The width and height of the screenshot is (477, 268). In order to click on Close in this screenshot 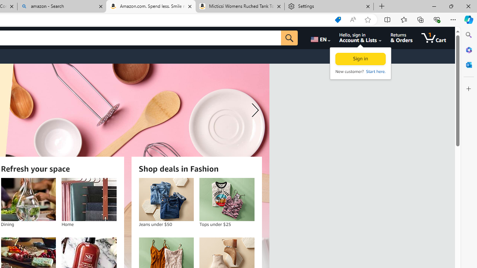, I will do `click(468, 6)`.